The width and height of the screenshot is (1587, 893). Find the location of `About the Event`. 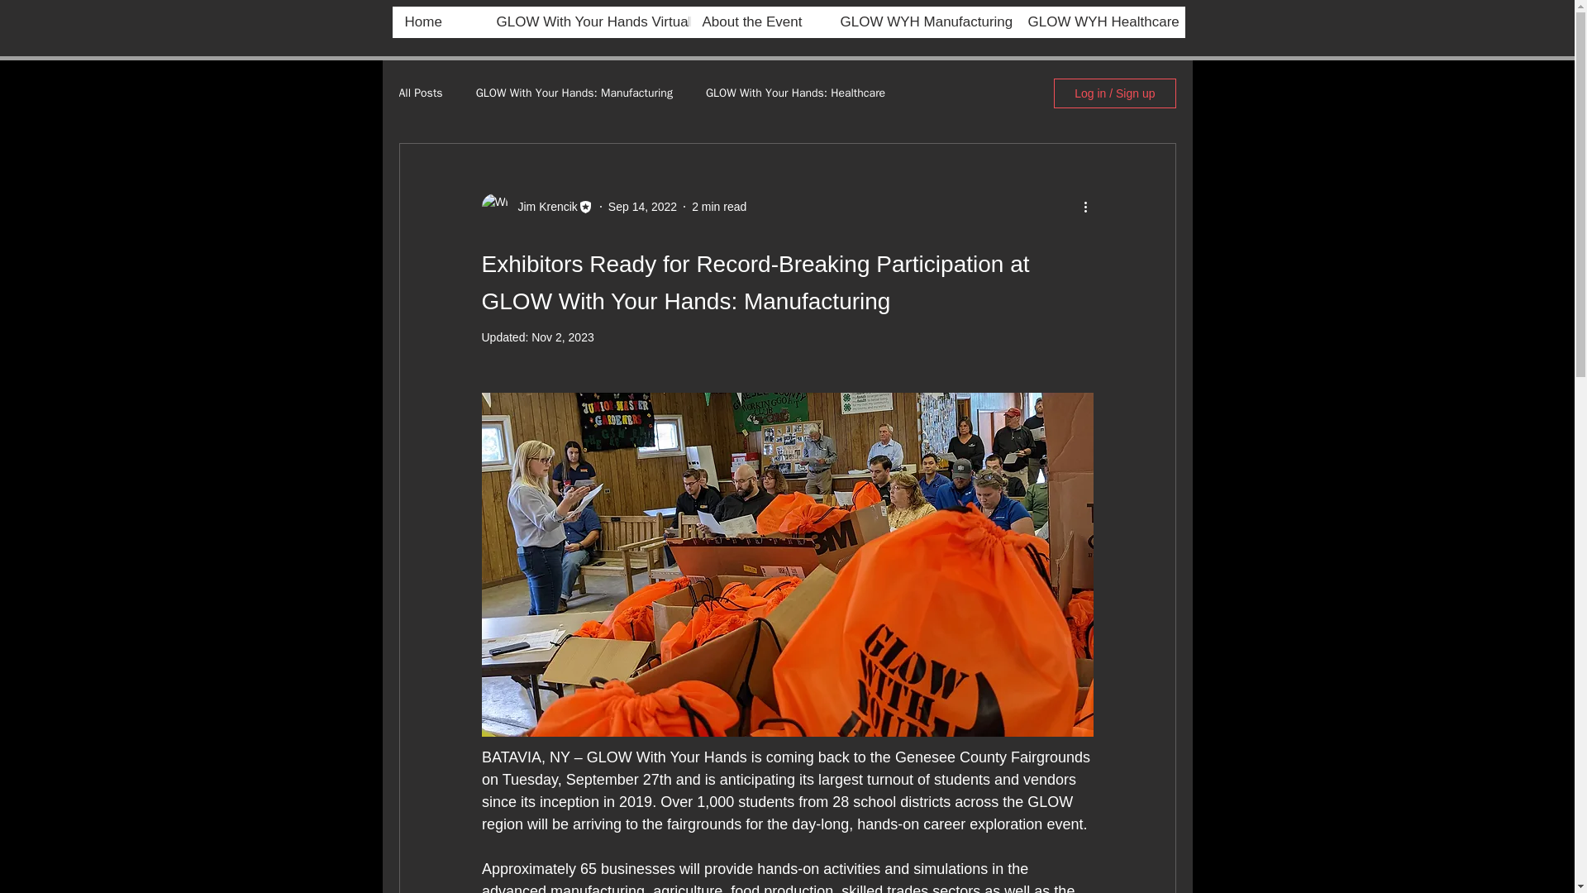

About the Event is located at coordinates (757, 21).